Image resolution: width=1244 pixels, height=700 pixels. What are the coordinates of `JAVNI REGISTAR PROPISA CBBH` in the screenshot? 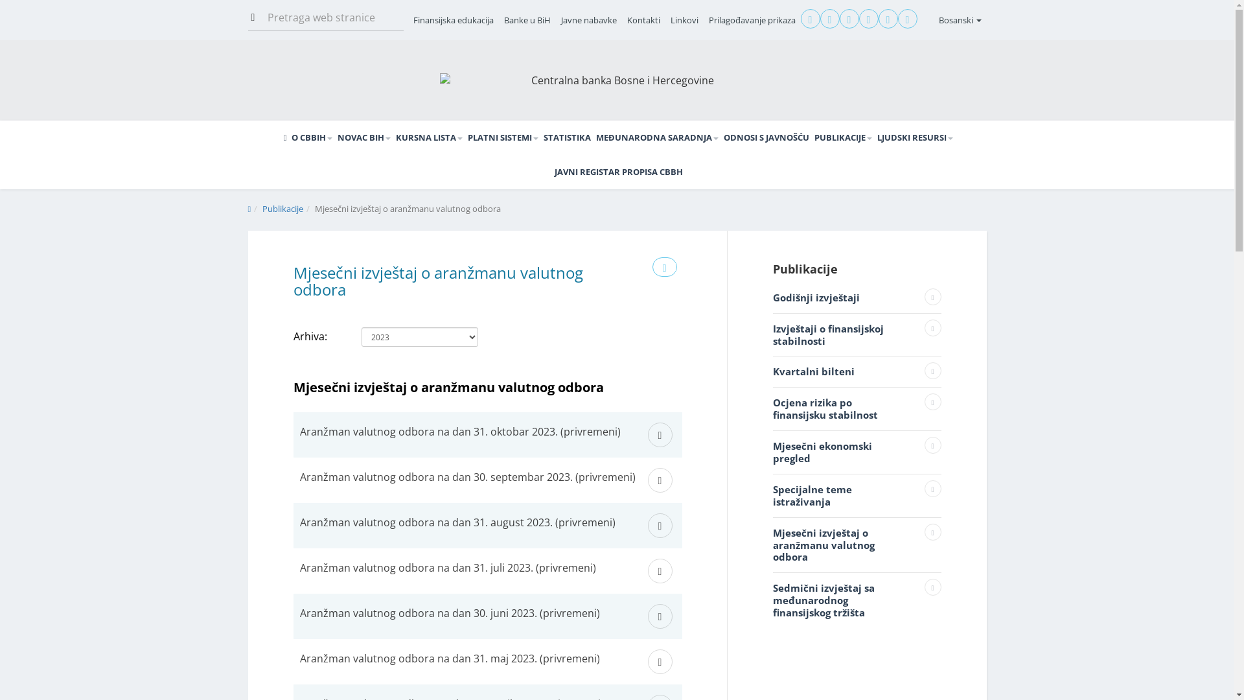 It's located at (619, 172).